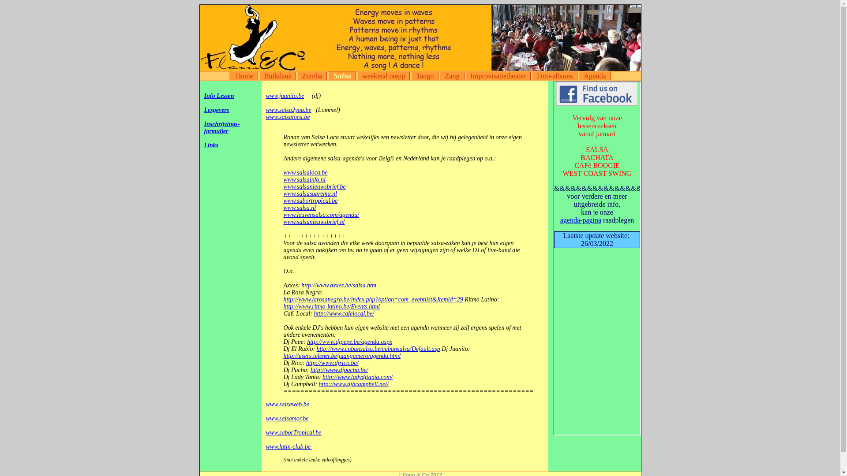 The image size is (847, 476). I want to click on www.salsanieuwsbrief.be, so click(314, 187).